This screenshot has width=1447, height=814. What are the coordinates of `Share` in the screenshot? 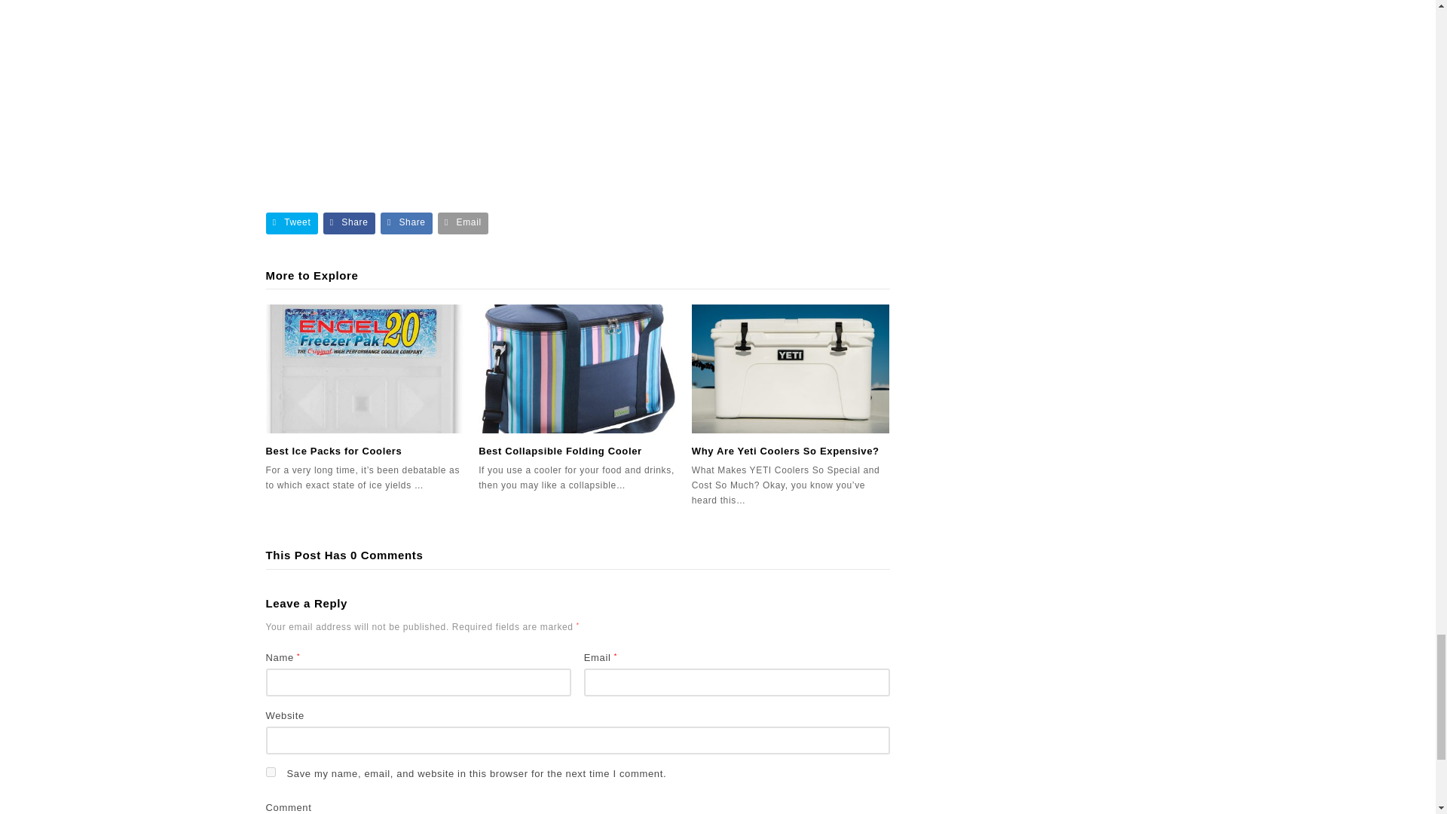 It's located at (406, 223).